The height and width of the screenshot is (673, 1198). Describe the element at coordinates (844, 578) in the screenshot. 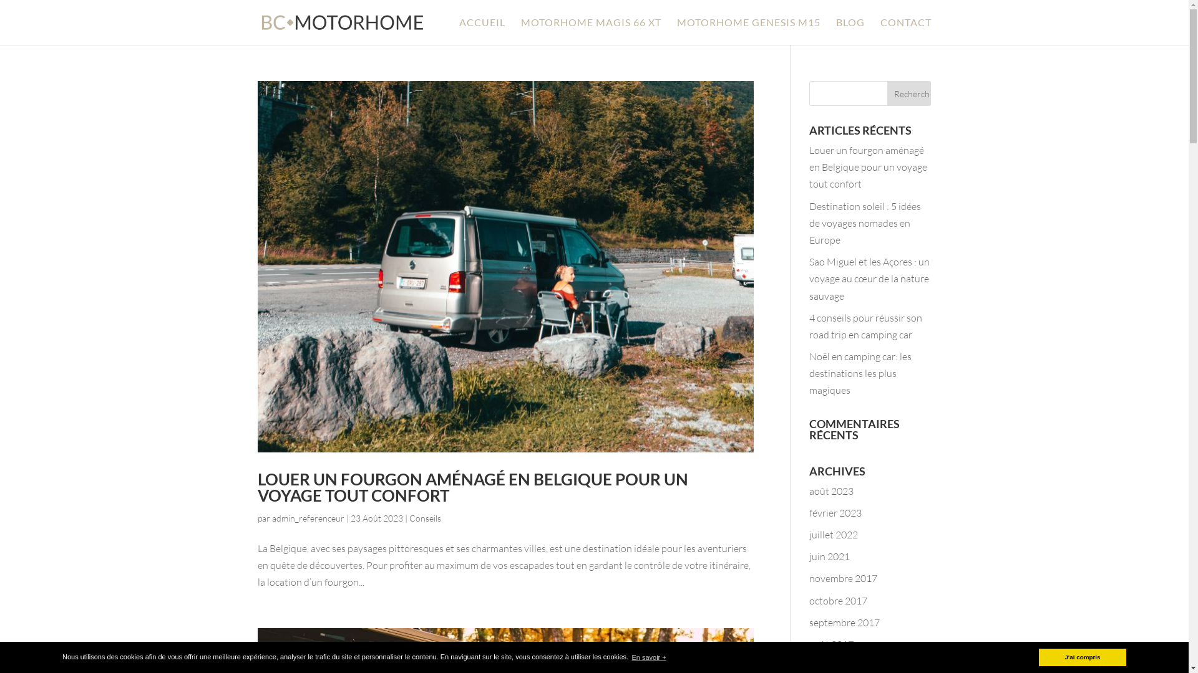

I see `novembre 2017` at that location.